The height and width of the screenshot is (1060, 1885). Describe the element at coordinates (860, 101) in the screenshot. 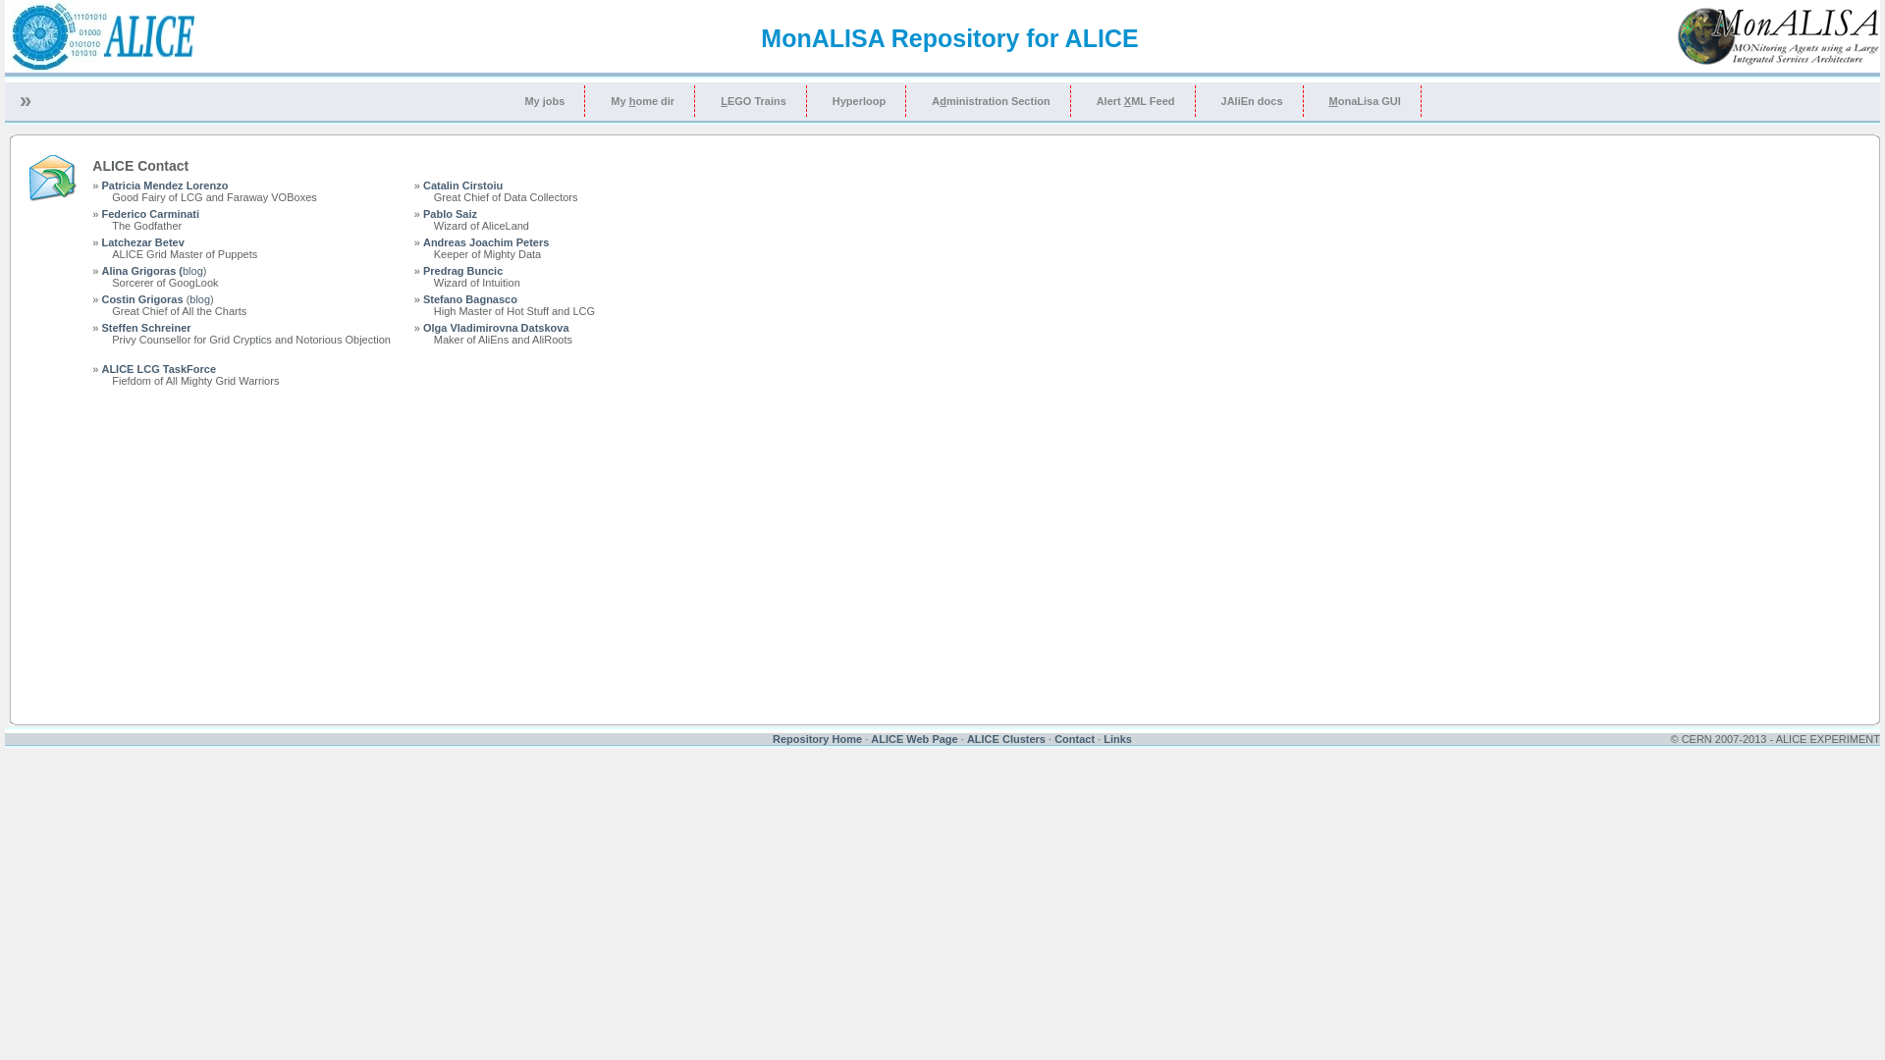

I see `Hyperloop` at that location.